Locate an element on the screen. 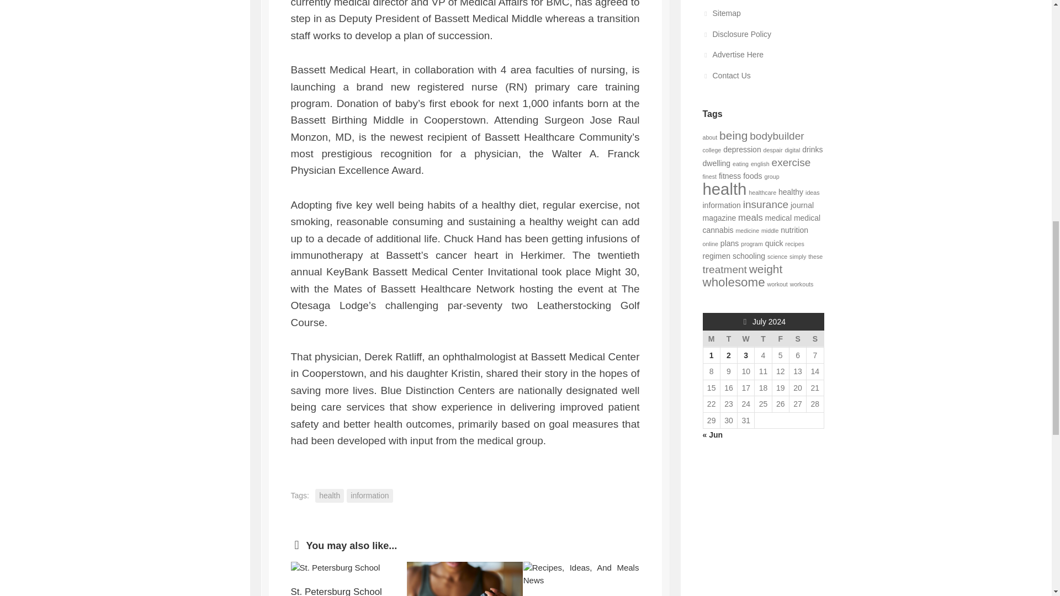 The height and width of the screenshot is (596, 1060). Survey: Marijuana Is Less Addictive Than Other Substances is located at coordinates (465, 579).